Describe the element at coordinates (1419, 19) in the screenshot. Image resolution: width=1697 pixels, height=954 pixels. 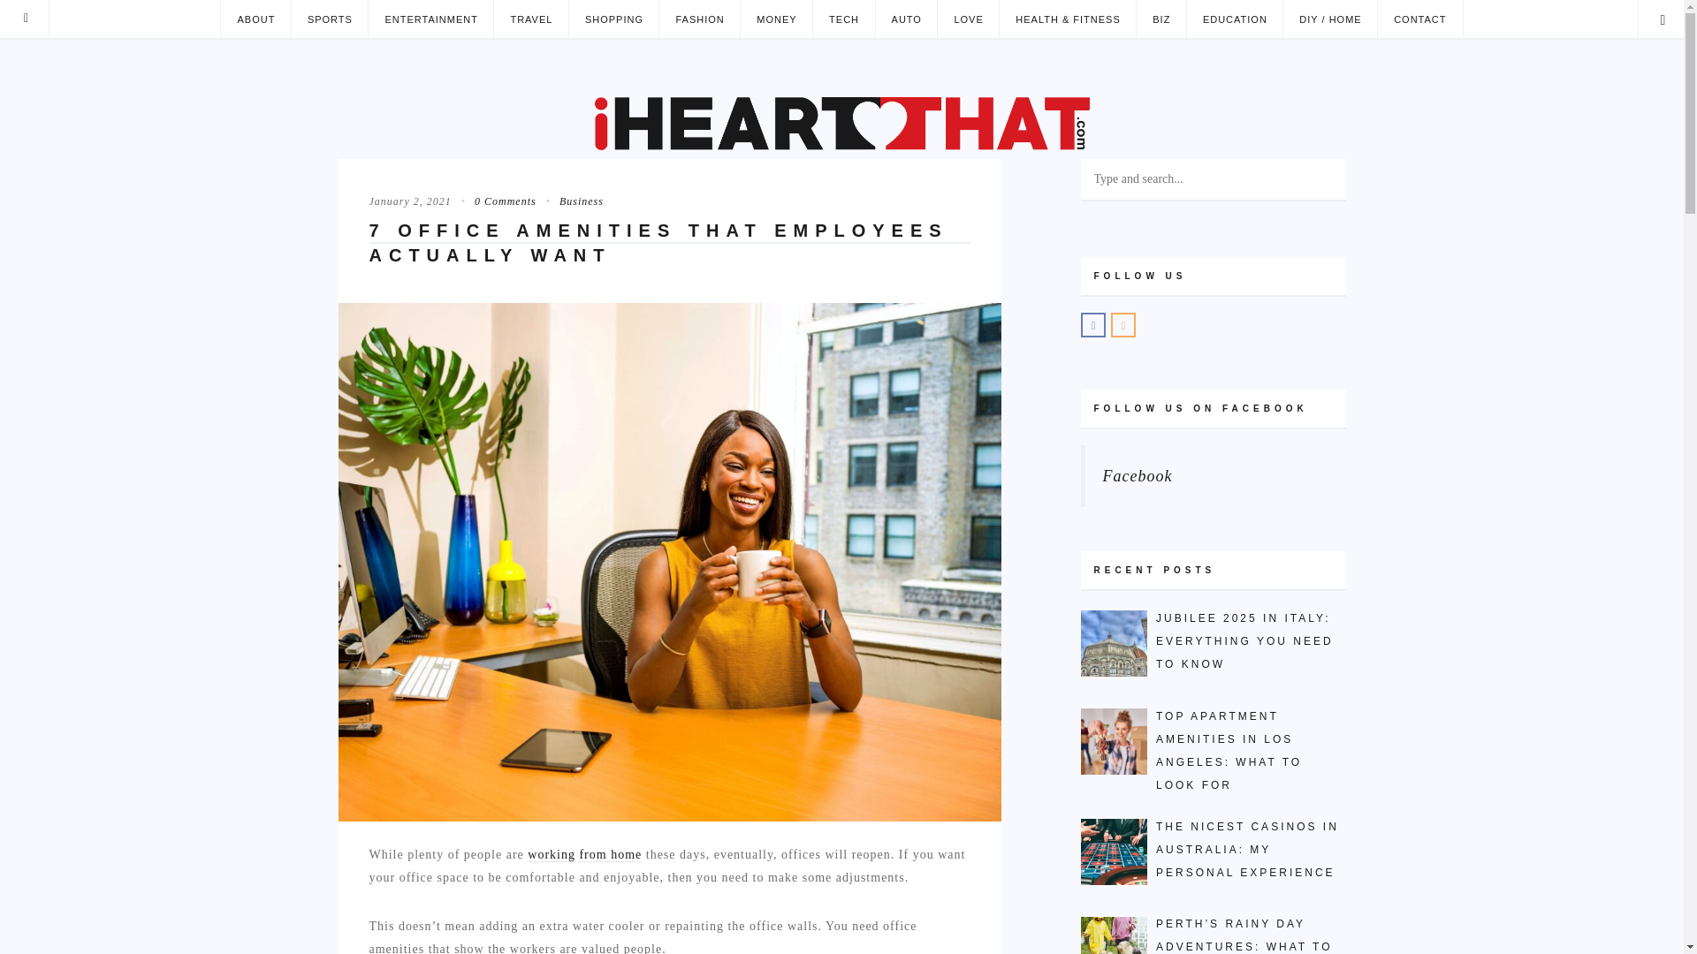
I see `CONTACT` at that location.